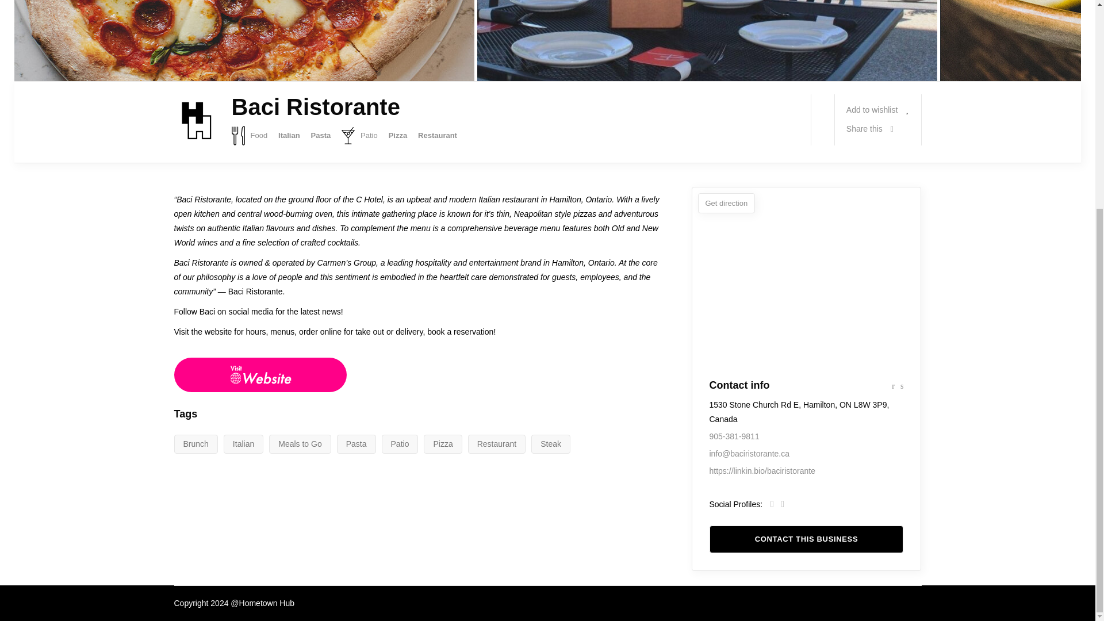 The height and width of the screenshot is (621, 1104). What do you see at coordinates (437, 136) in the screenshot?
I see `Restaurant` at bounding box center [437, 136].